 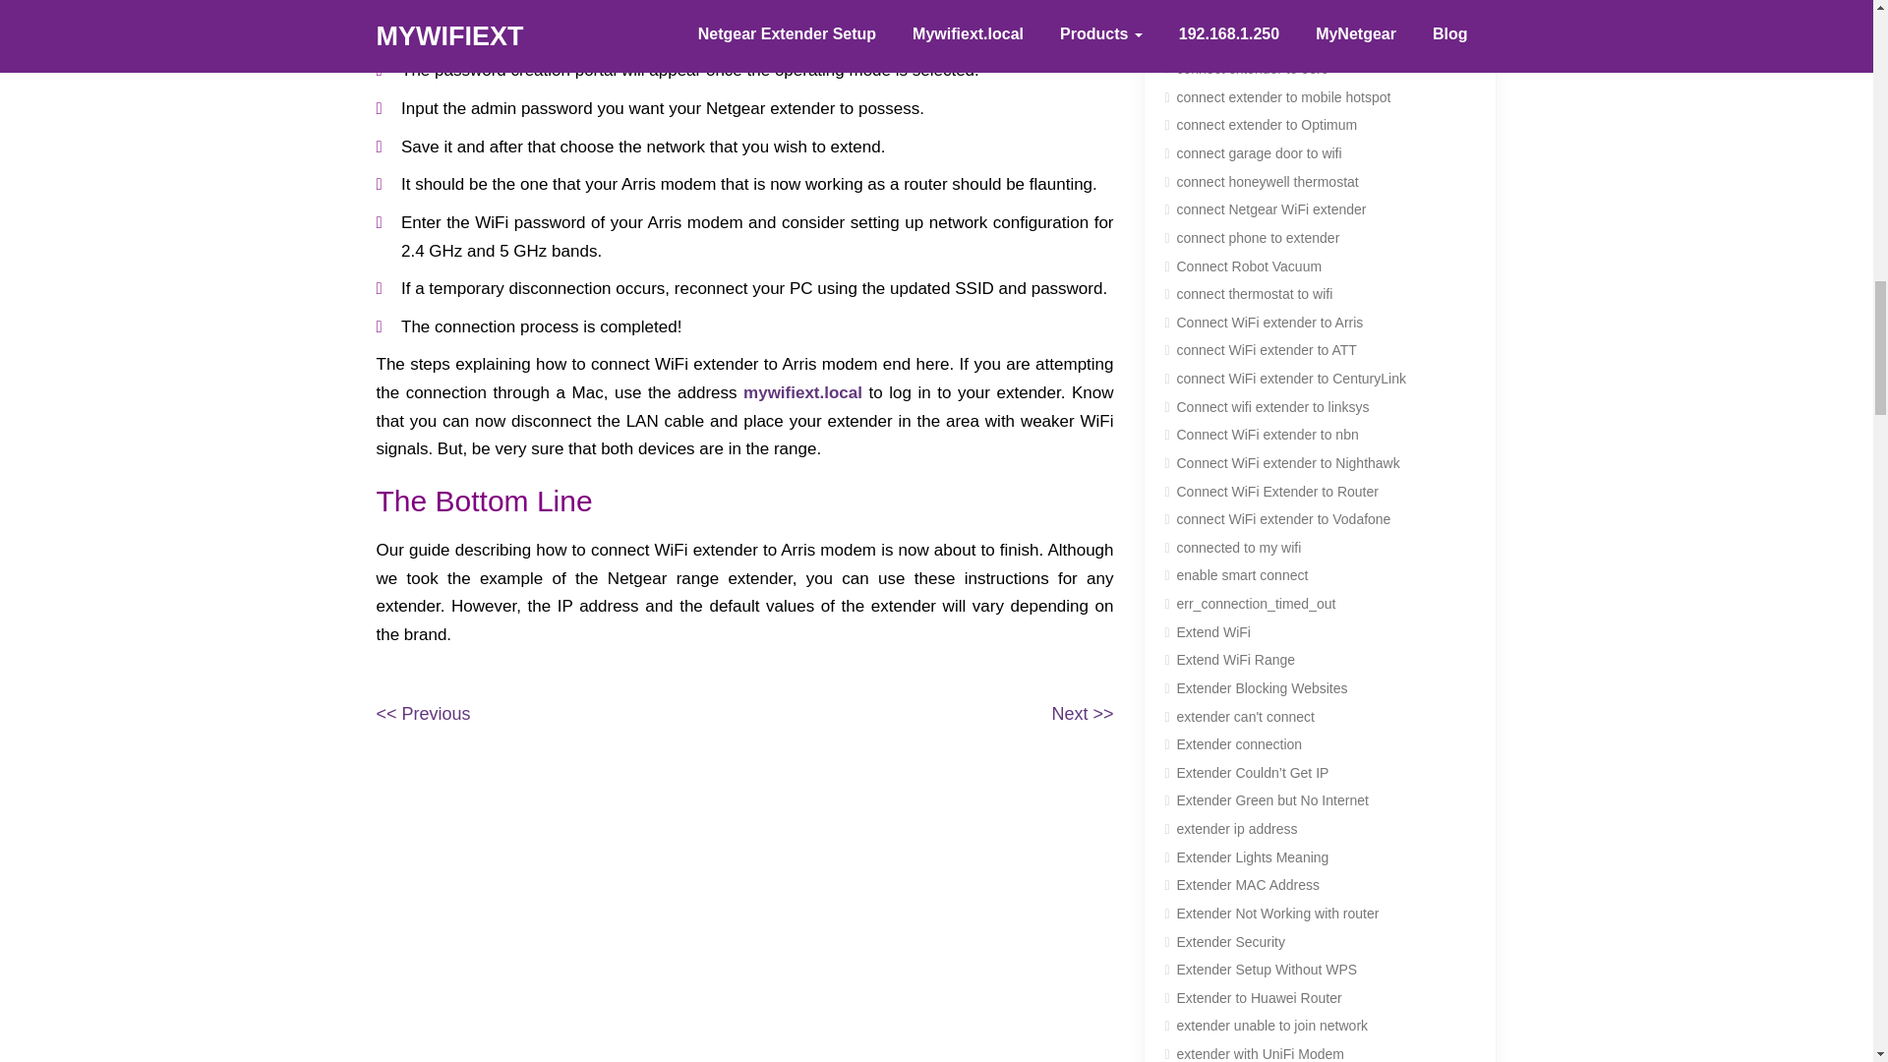 What do you see at coordinates (1253, 70) in the screenshot?
I see `connect extender to eero Tag` at bounding box center [1253, 70].